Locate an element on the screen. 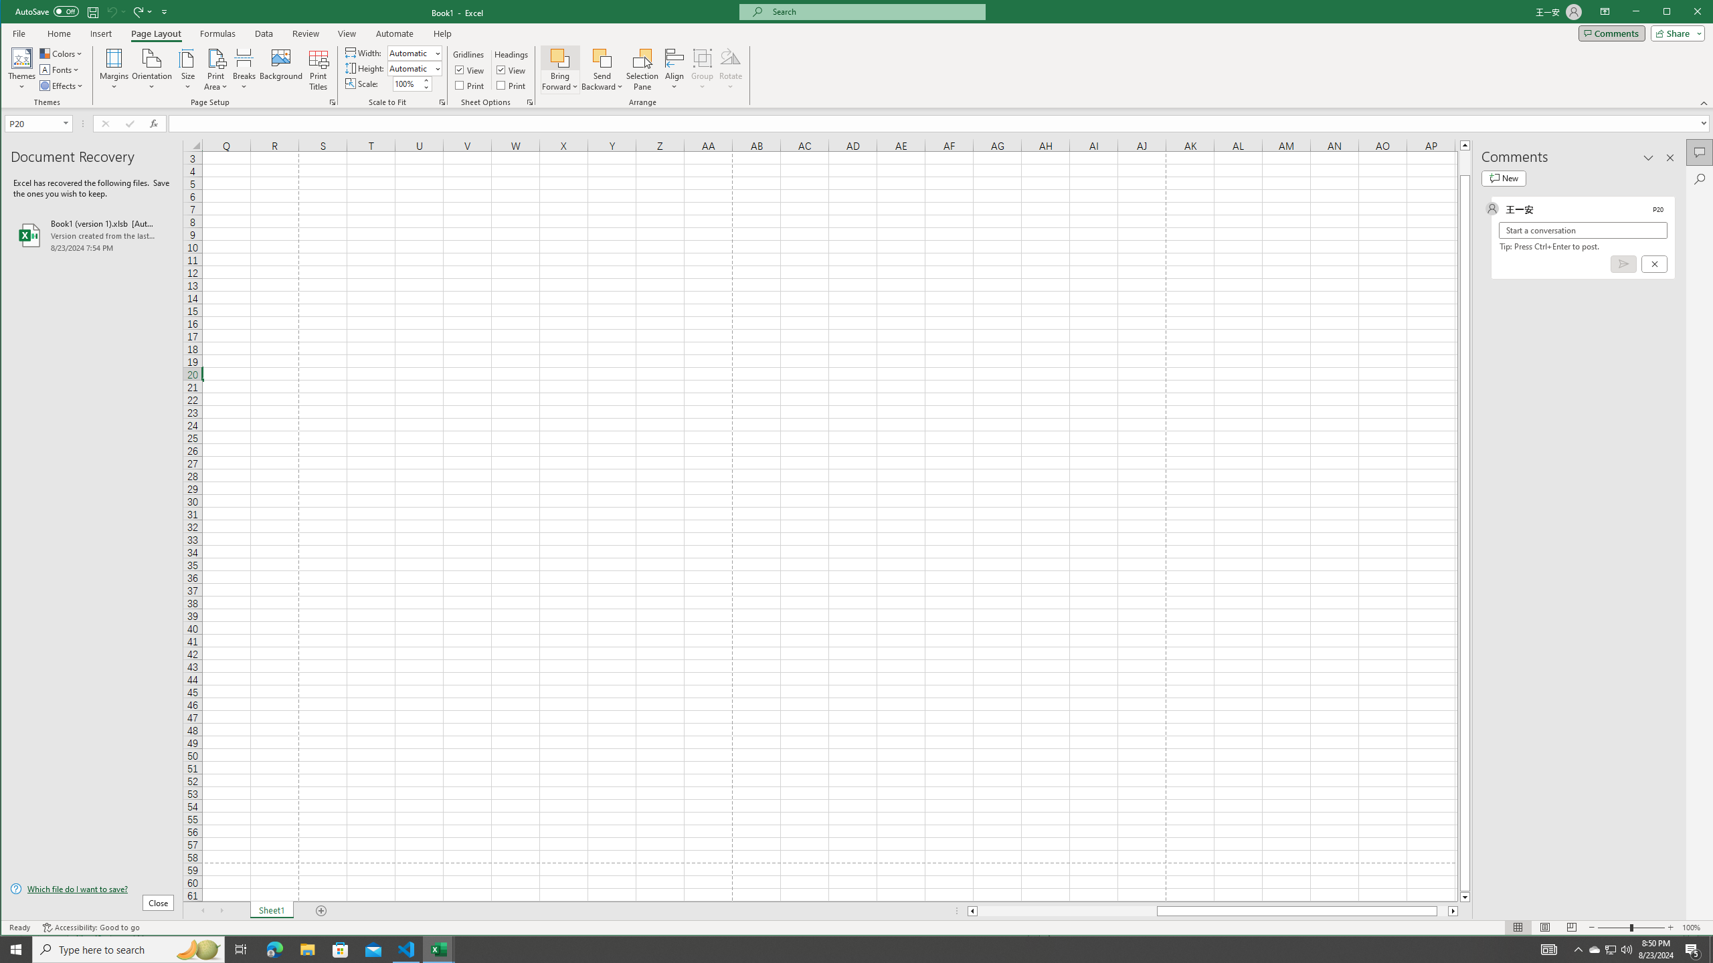 This screenshot has height=963, width=1713. Height is located at coordinates (414, 68).